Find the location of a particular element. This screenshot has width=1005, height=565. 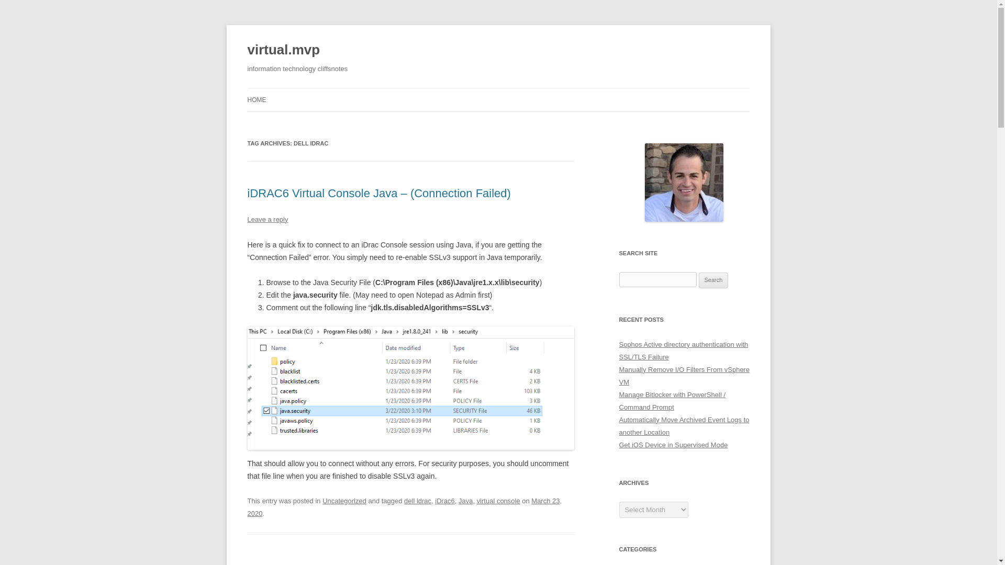

virtual.mvp is located at coordinates (283, 50).